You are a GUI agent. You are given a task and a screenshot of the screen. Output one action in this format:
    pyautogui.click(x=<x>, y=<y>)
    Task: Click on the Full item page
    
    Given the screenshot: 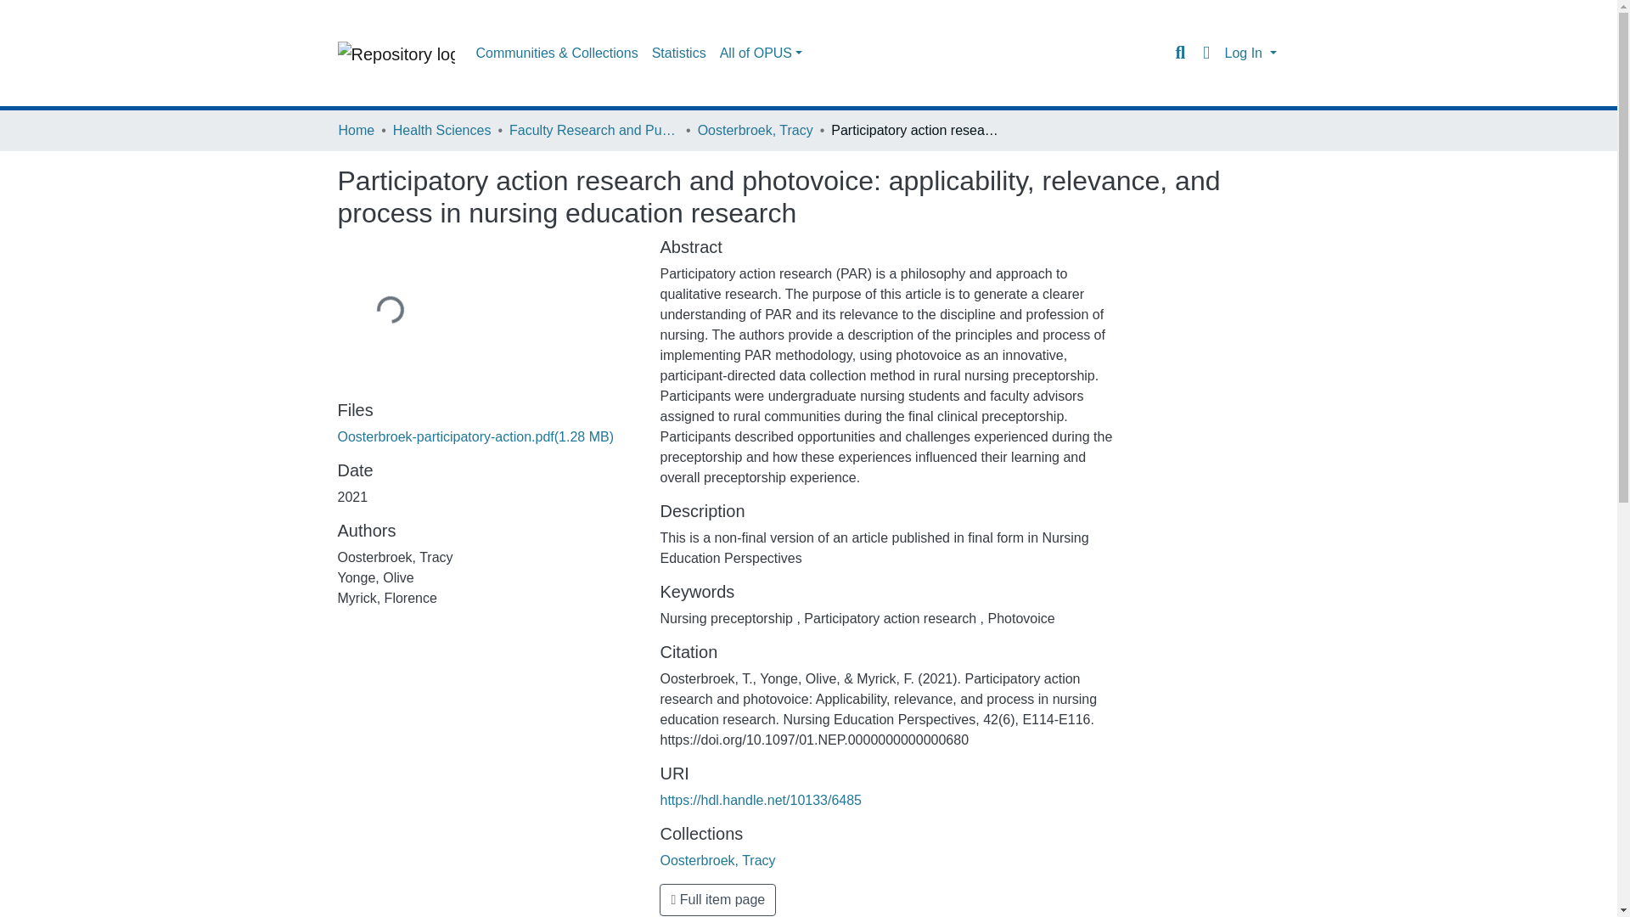 What is the action you would take?
    pyautogui.click(x=717, y=900)
    